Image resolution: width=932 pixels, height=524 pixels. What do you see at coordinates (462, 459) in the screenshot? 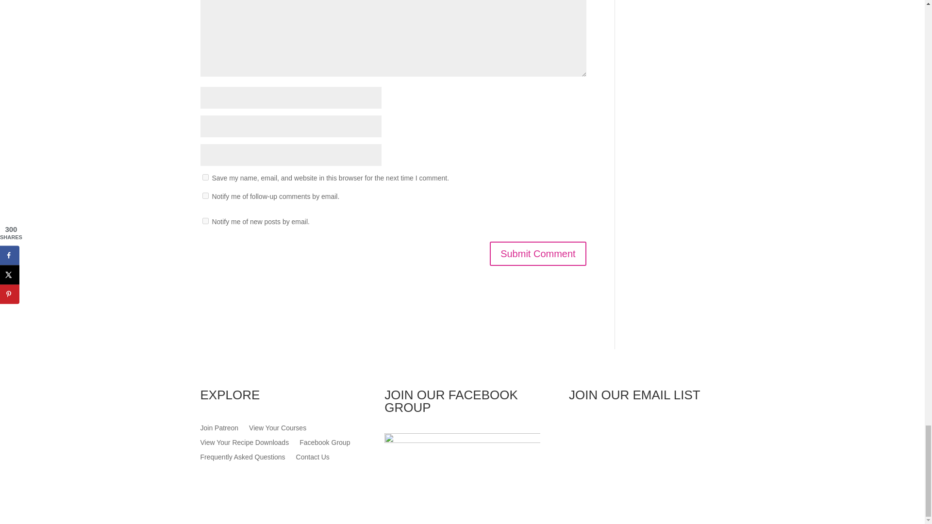
I see `join-our-facebook-group-400x133` at bounding box center [462, 459].